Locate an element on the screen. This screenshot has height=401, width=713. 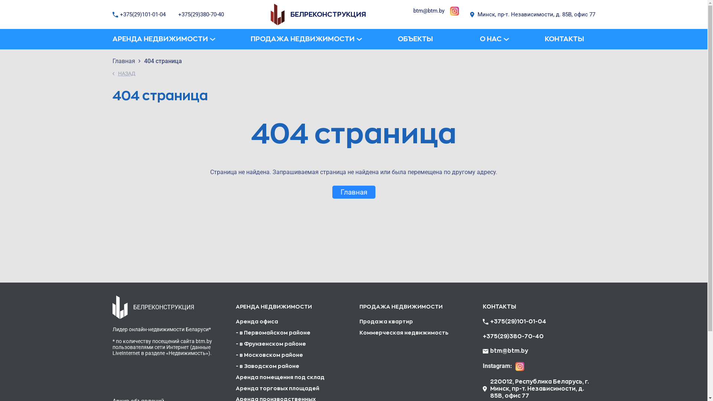
btm@btm.by is located at coordinates (509, 351).